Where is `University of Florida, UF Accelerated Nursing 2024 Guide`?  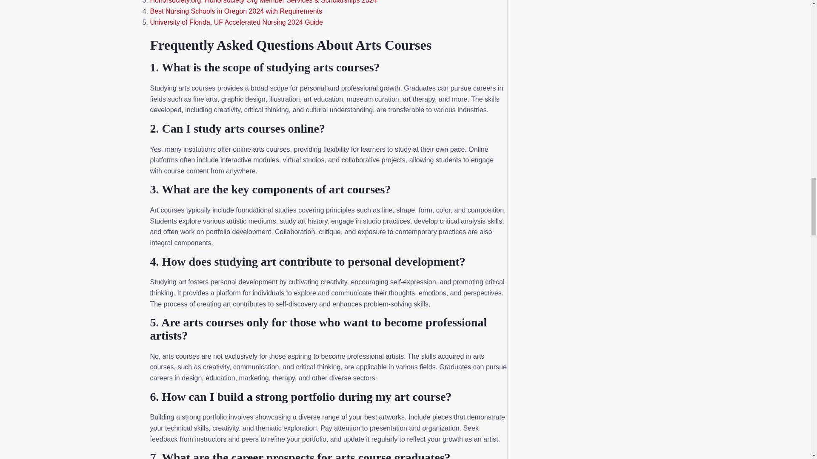
University of Florida, UF Accelerated Nursing 2024 Guide is located at coordinates (236, 22).